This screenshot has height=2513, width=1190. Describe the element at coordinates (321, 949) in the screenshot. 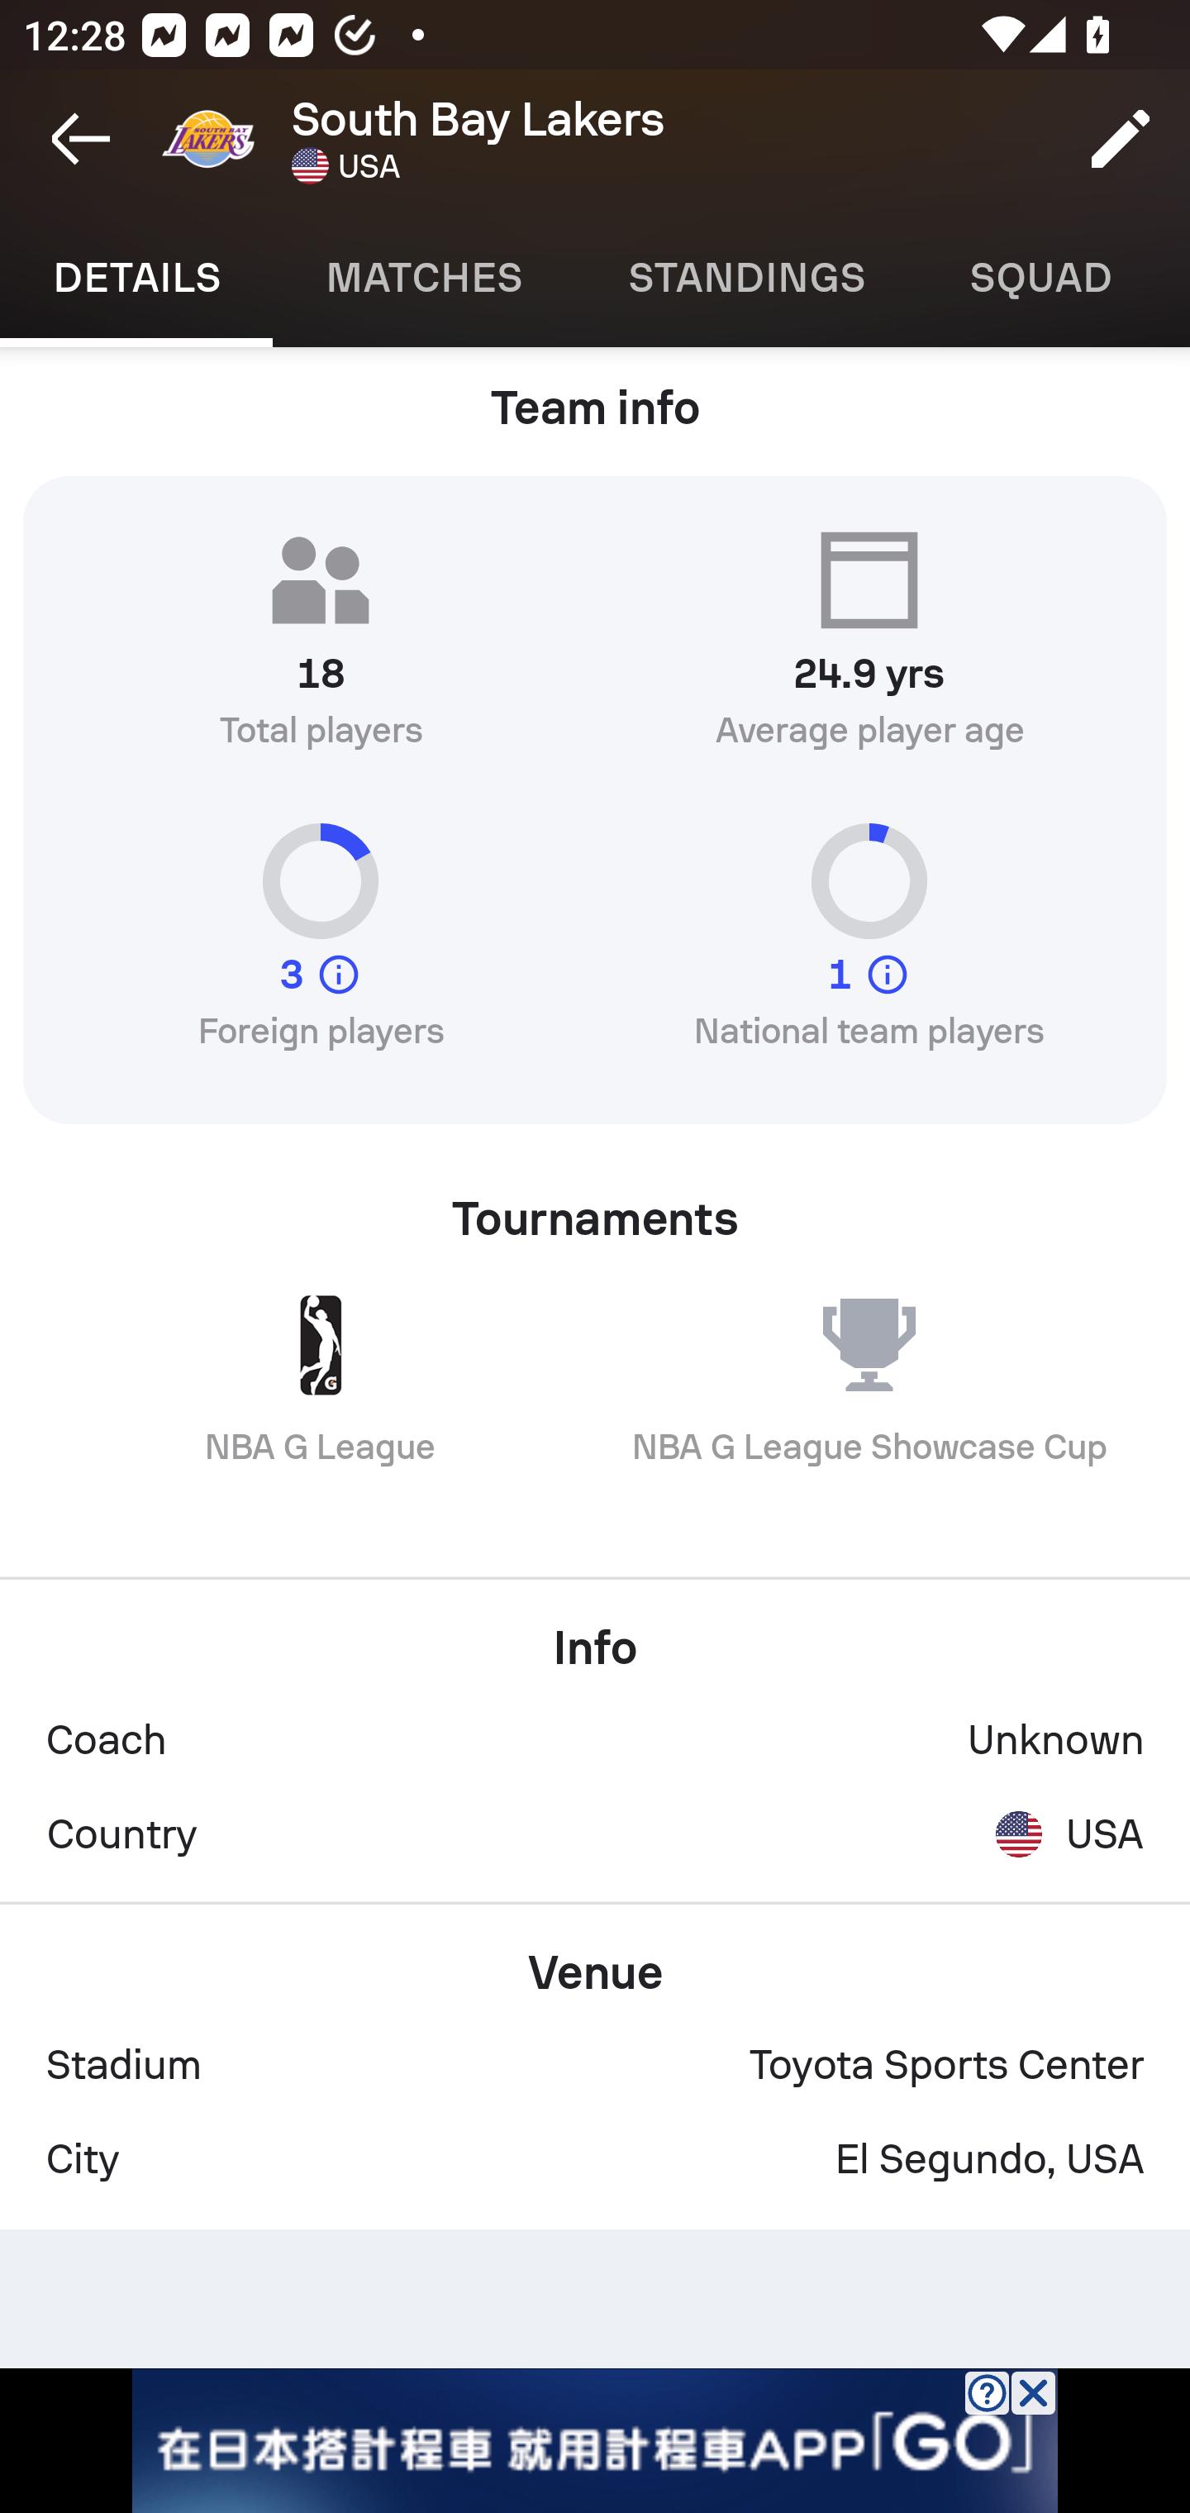

I see `3 Foreign players` at that location.